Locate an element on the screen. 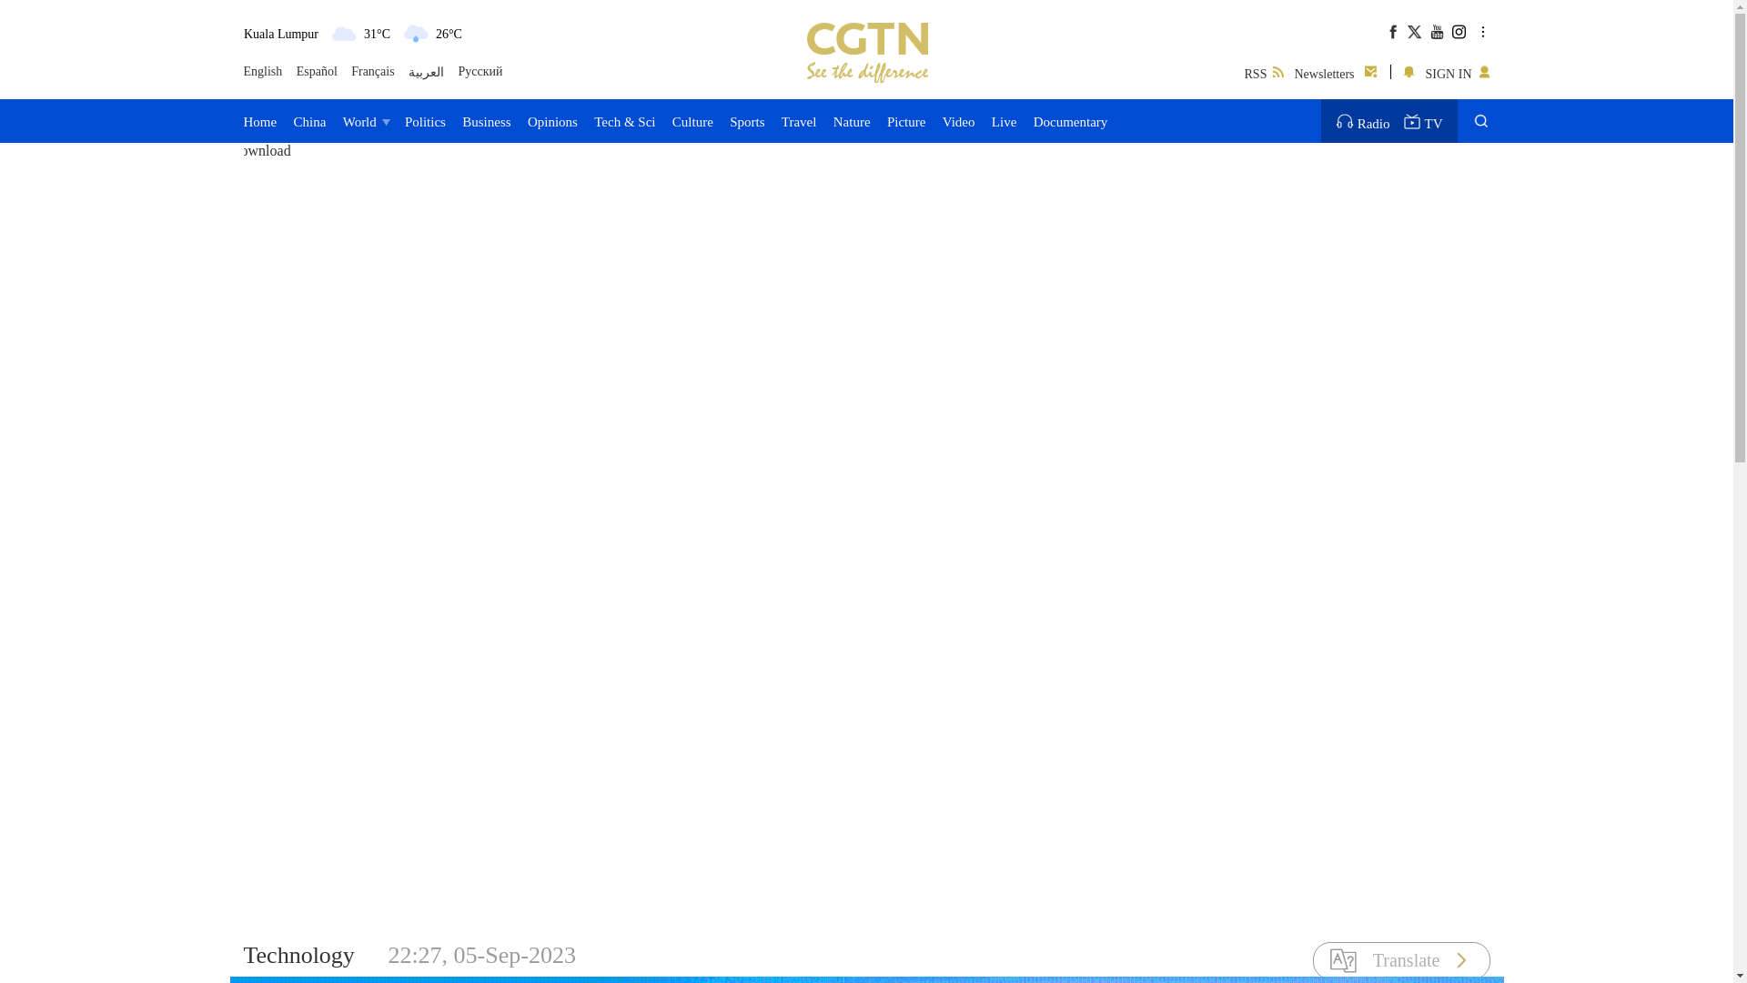 The height and width of the screenshot is (983, 1747). Business is located at coordinates (486, 120).